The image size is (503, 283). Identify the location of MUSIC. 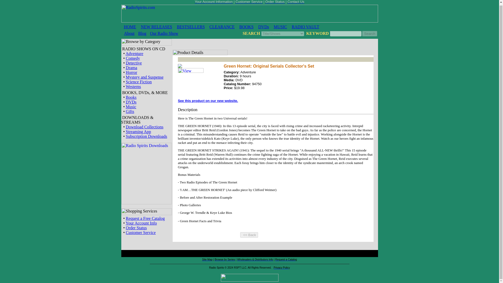
(280, 27).